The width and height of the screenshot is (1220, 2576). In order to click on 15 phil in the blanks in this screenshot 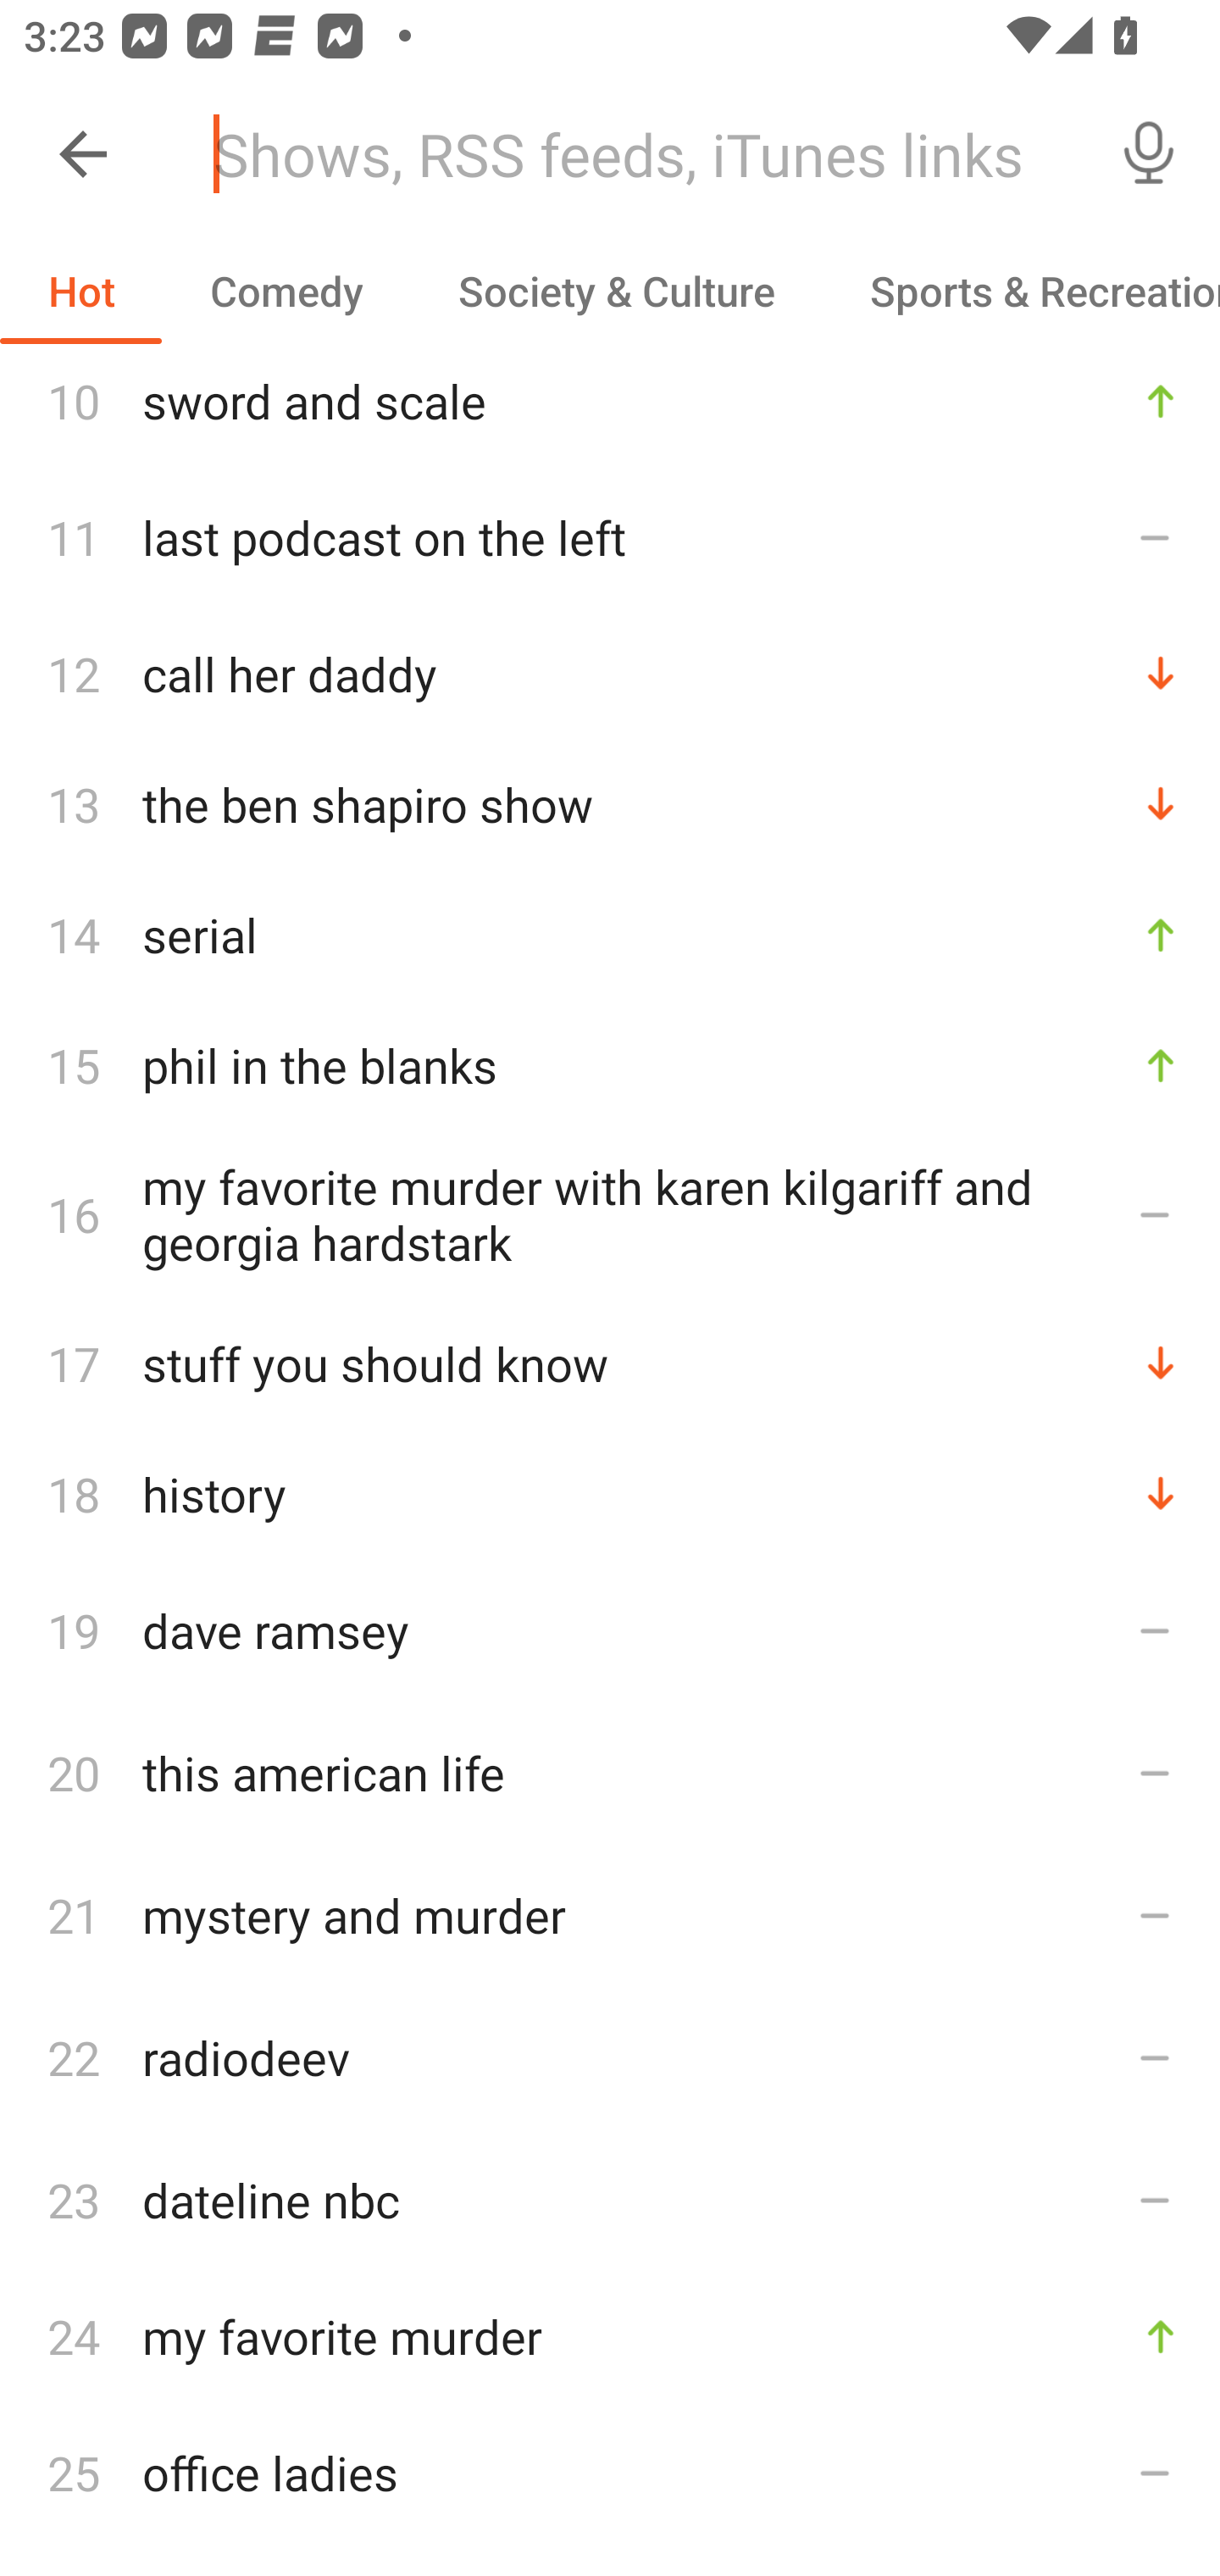, I will do `click(610, 1064)`.